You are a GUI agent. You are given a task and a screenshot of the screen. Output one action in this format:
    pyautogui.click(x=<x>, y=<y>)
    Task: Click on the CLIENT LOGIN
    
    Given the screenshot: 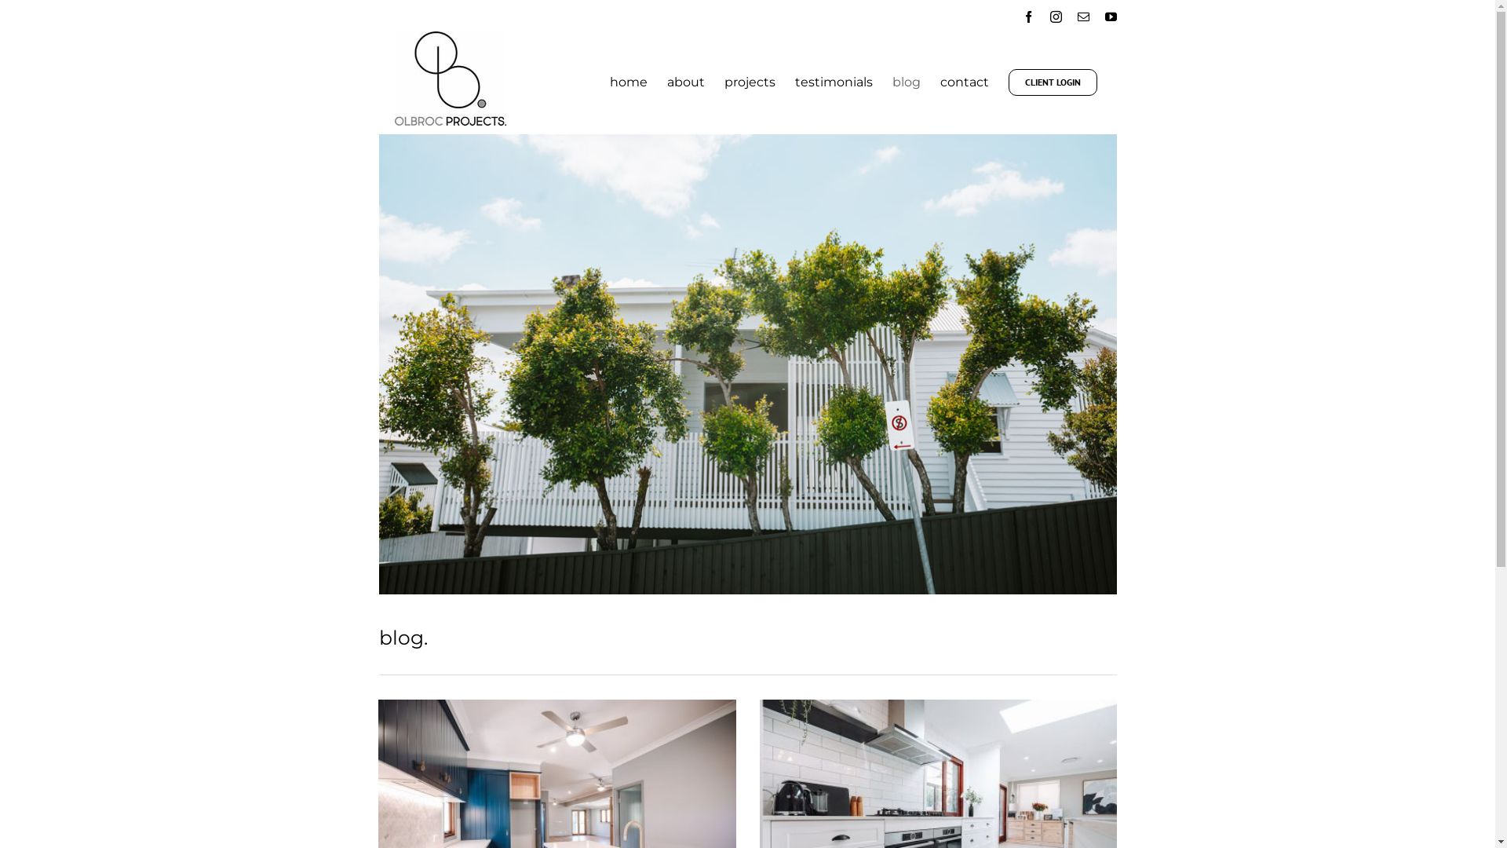 What is the action you would take?
    pyautogui.click(x=1052, y=82)
    